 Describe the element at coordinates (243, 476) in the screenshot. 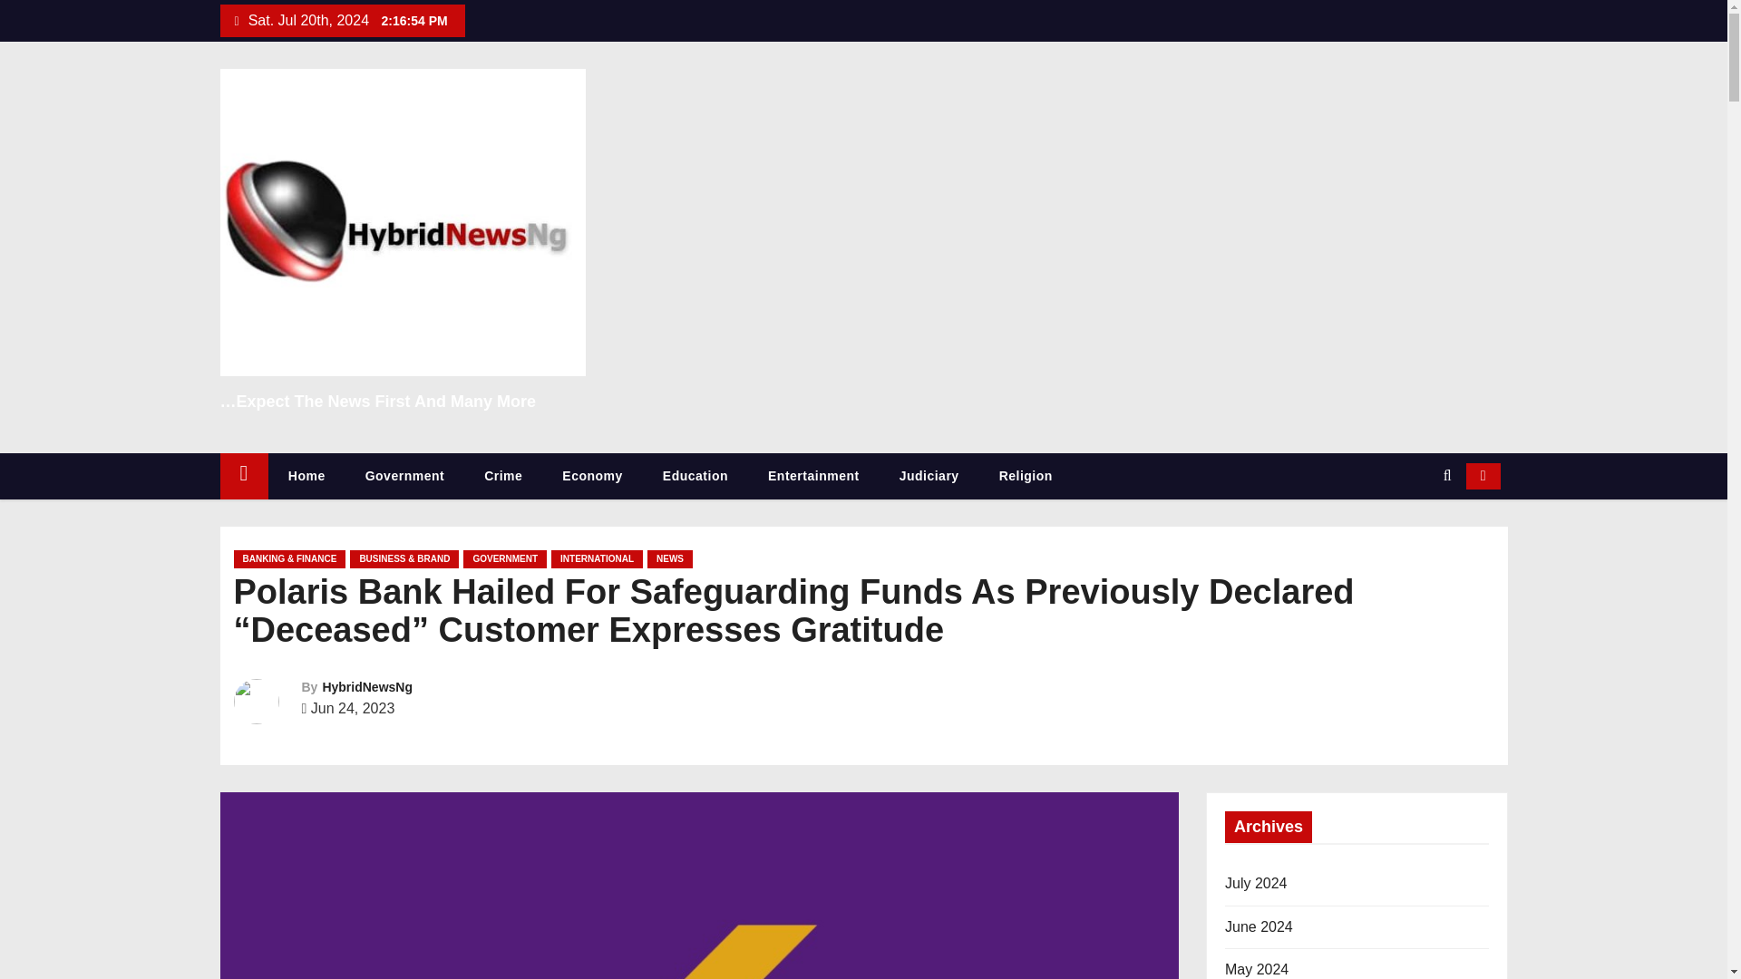

I see `Home` at that location.